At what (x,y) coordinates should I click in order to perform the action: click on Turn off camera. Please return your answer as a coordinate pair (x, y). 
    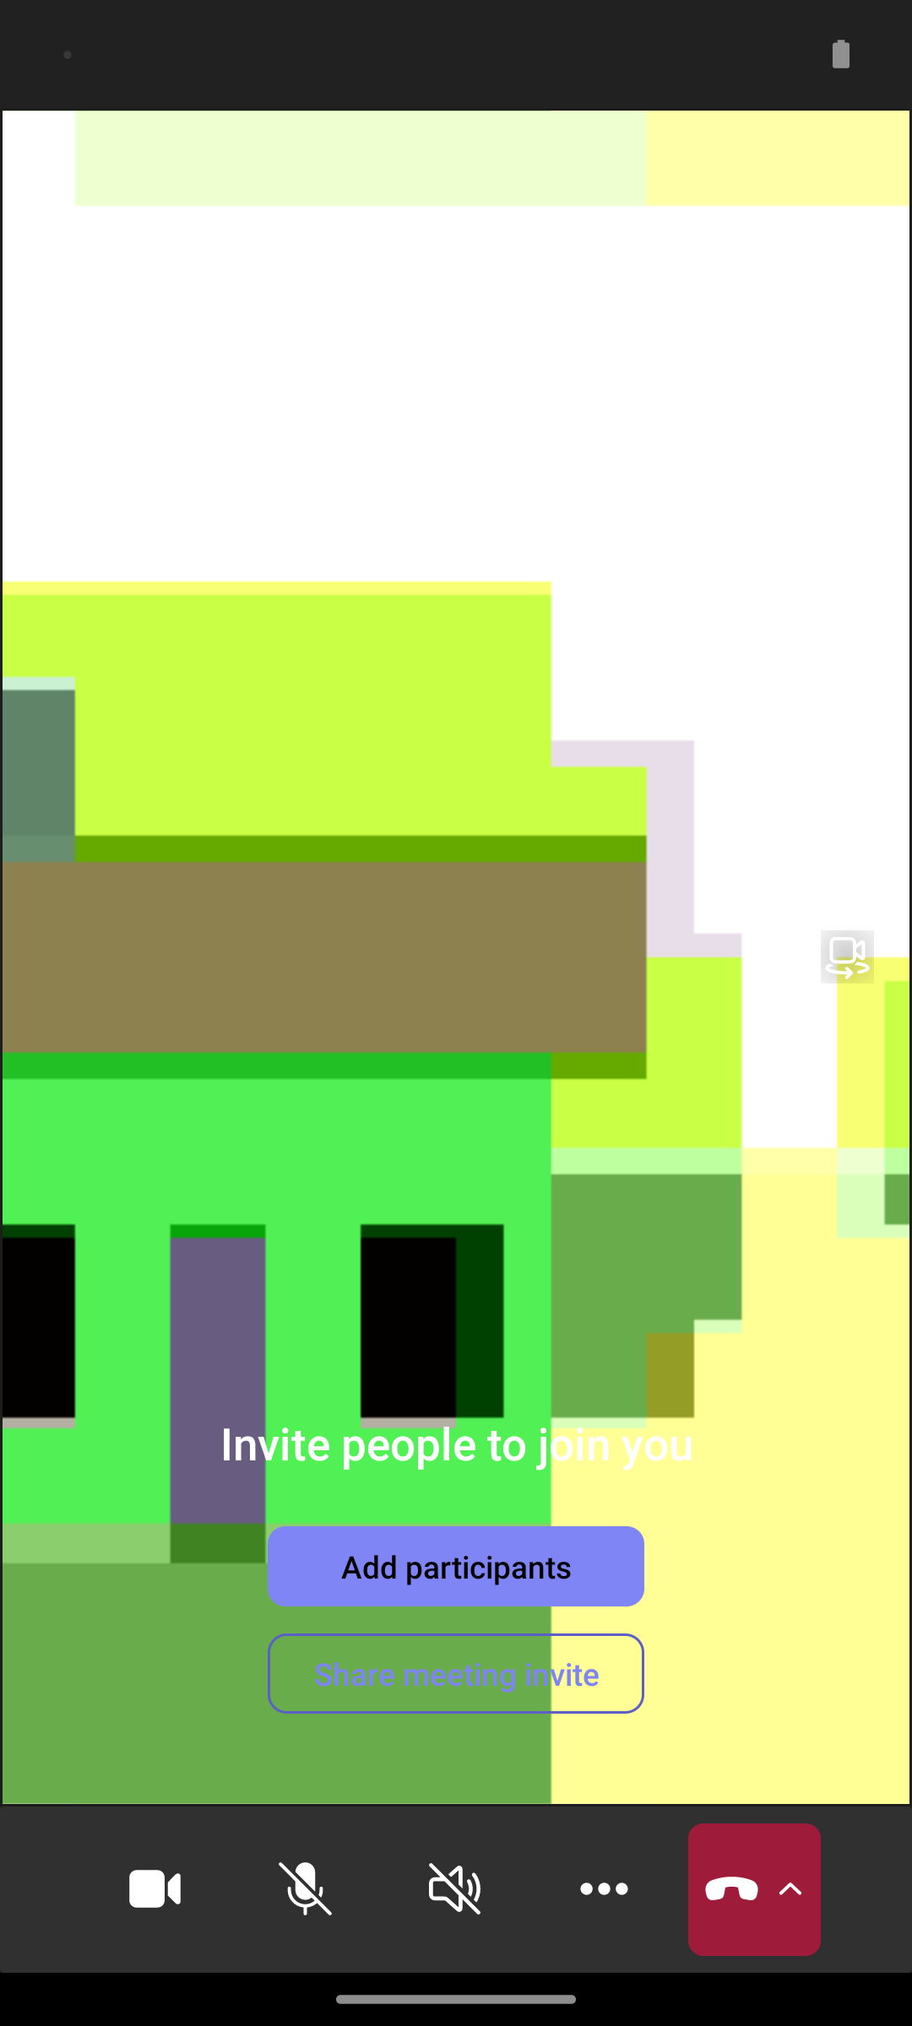
    Looking at the image, I should click on (155, 1889).